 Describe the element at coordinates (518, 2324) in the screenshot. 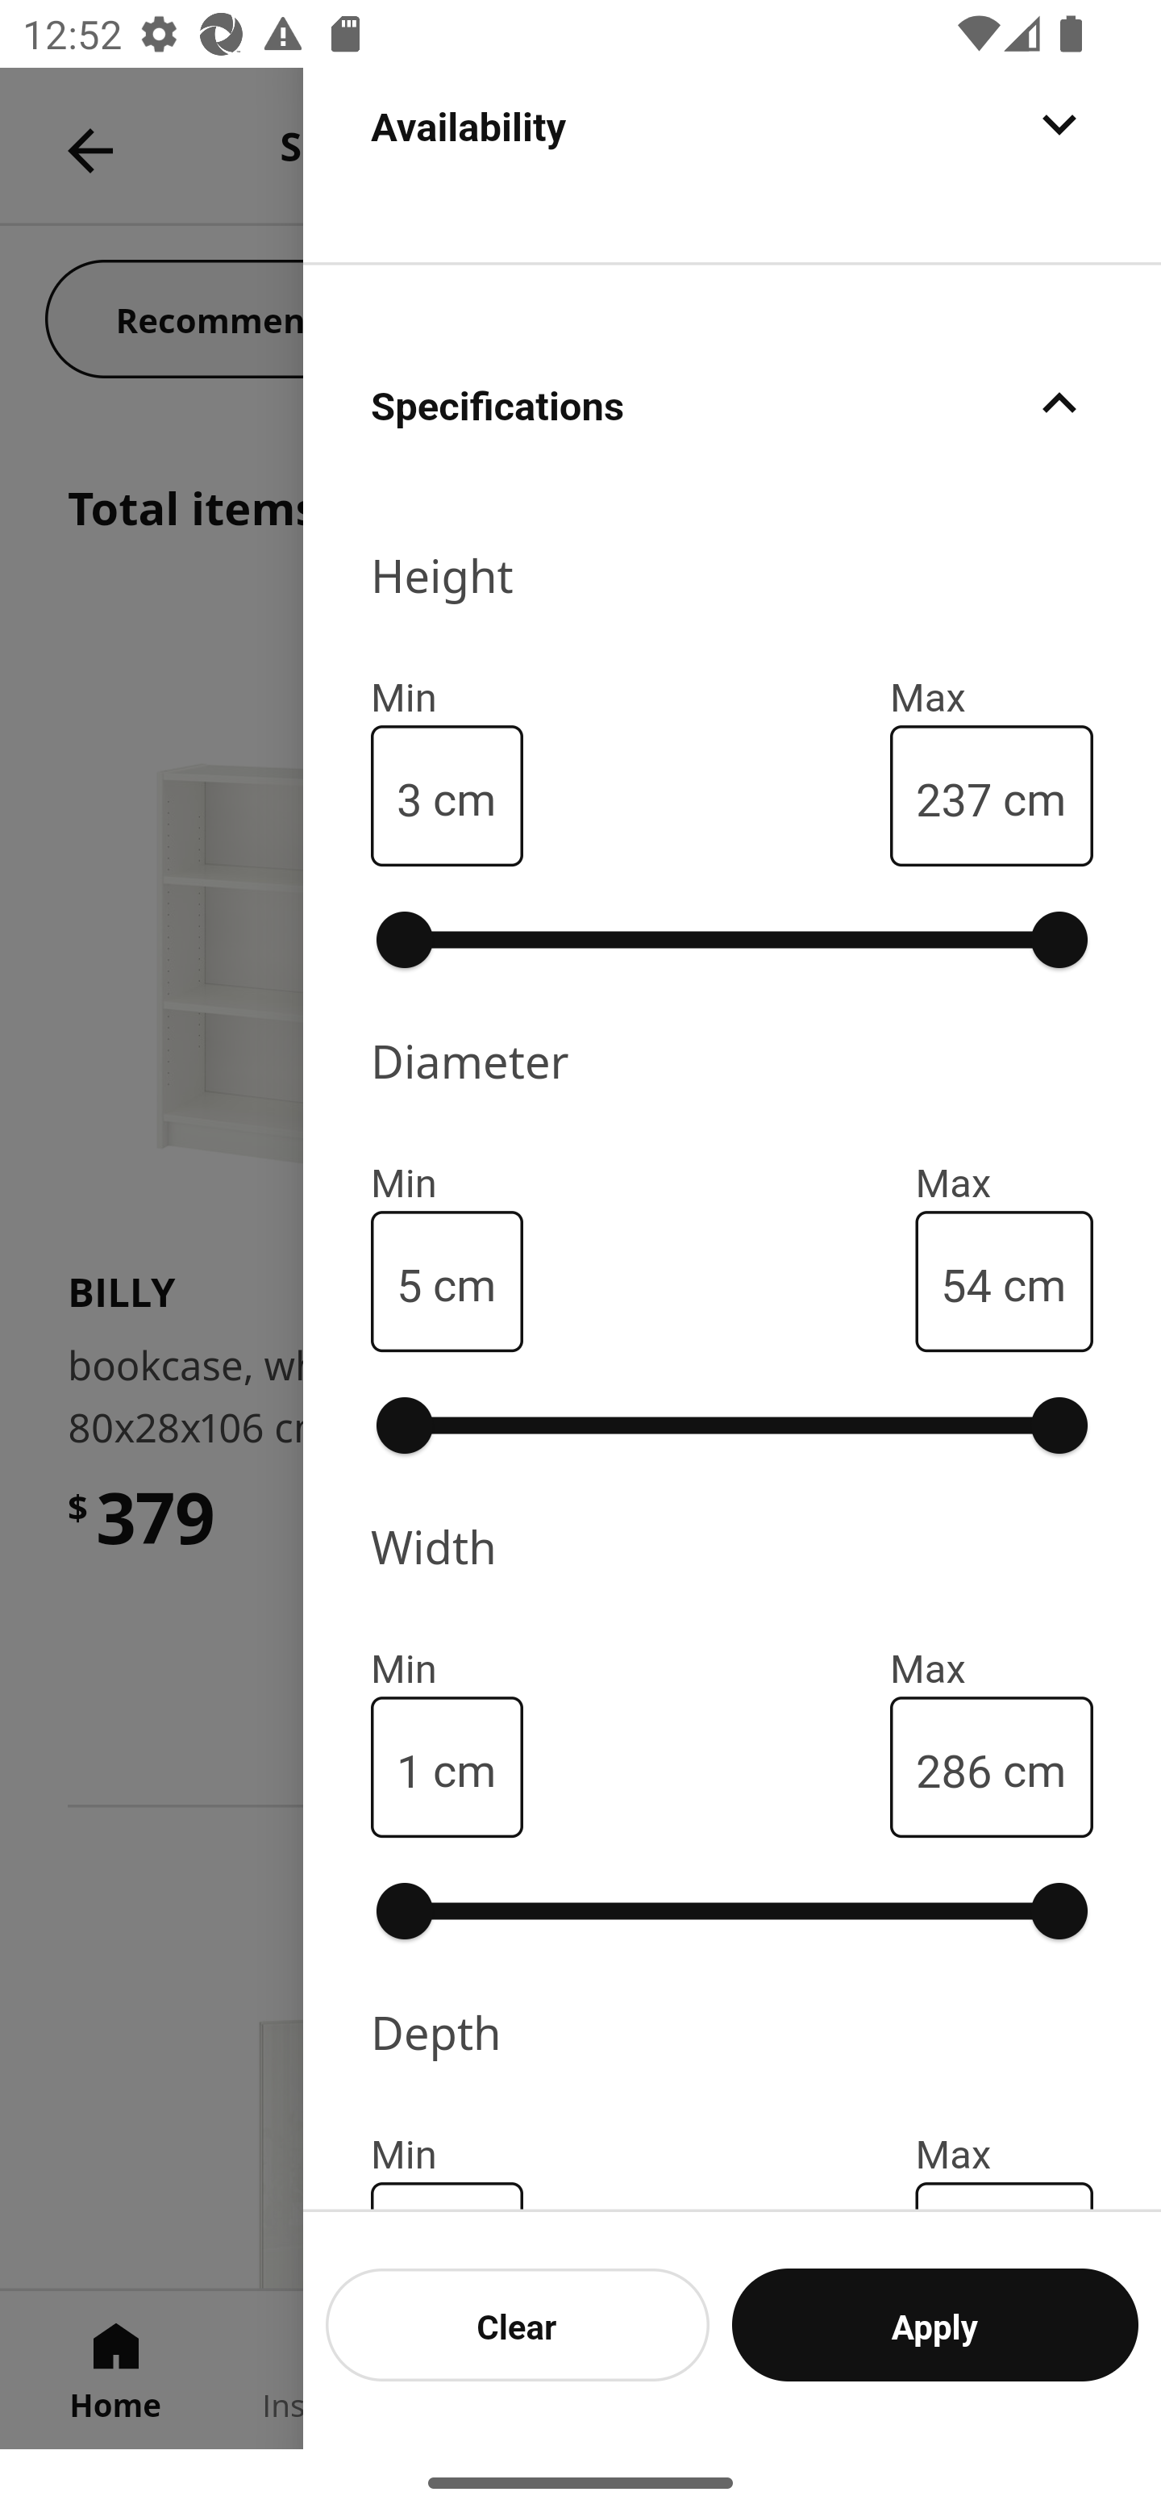

I see `Clear` at that location.